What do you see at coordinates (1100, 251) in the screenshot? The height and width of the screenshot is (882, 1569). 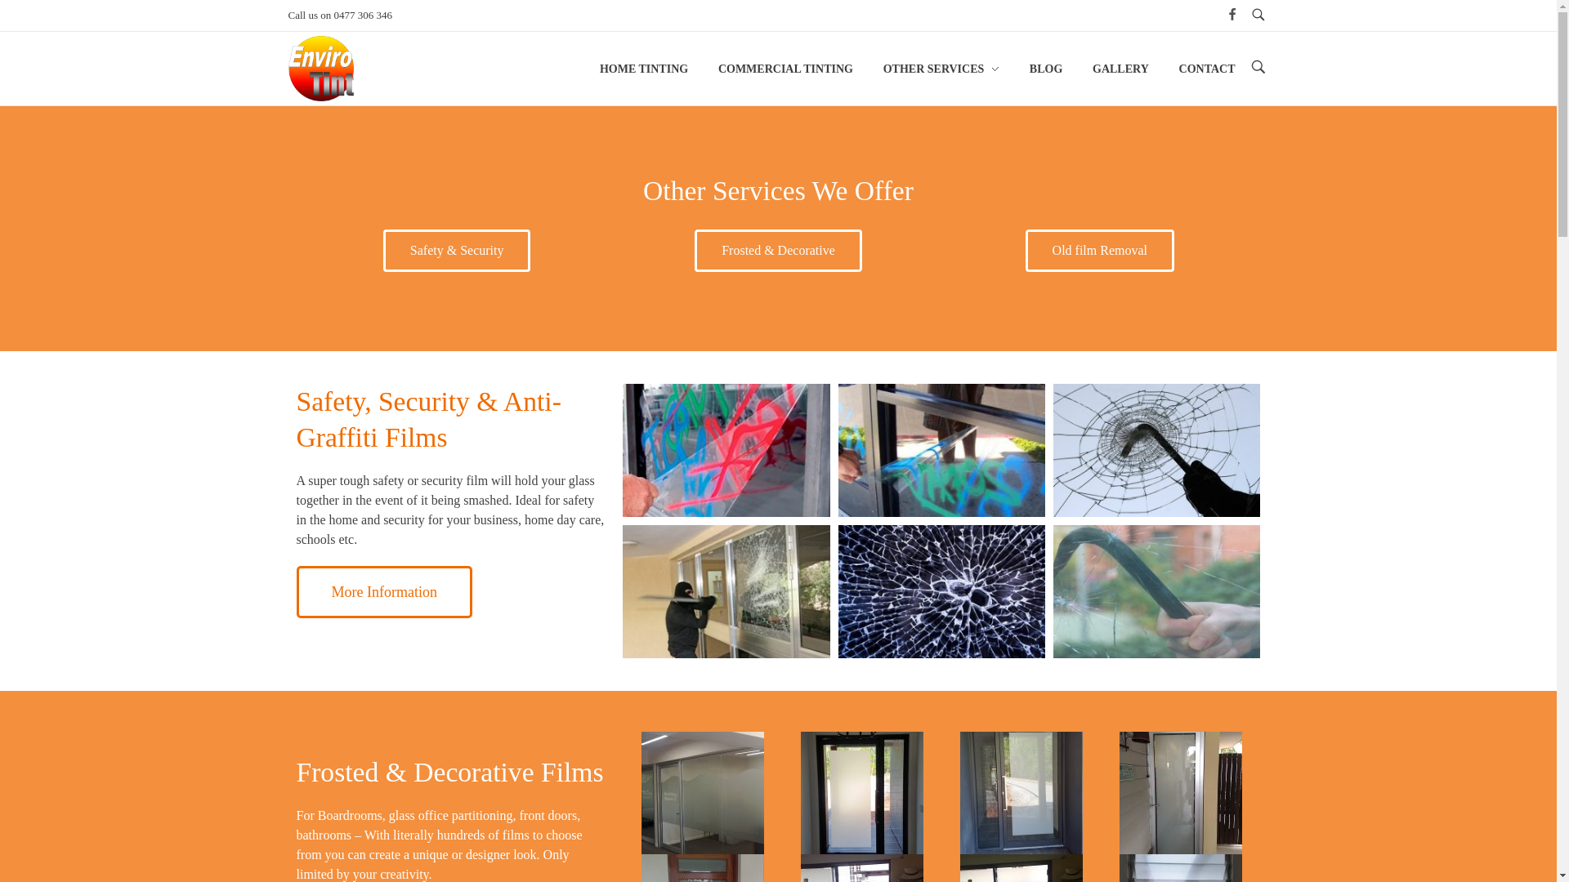 I see `Old film Removal` at bounding box center [1100, 251].